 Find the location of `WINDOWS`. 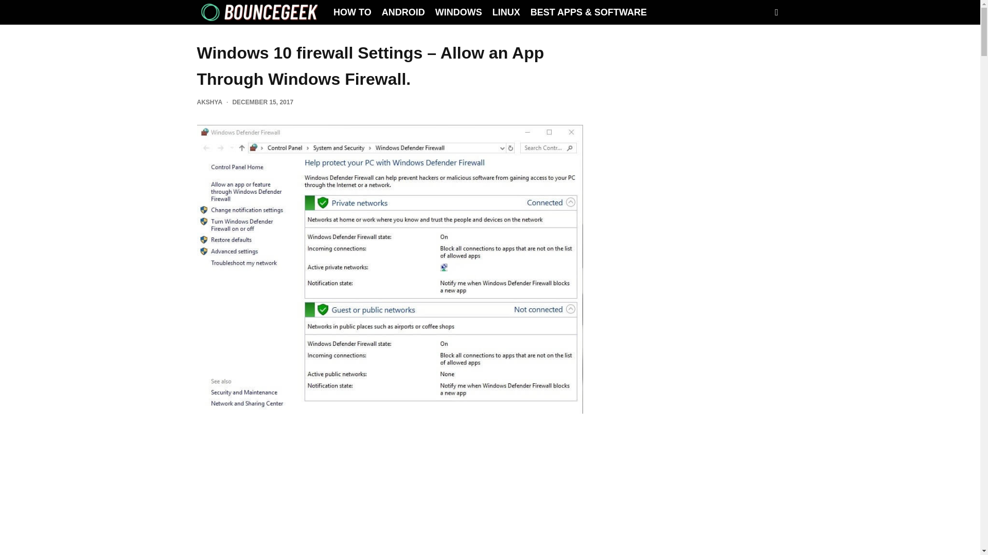

WINDOWS is located at coordinates (458, 12).